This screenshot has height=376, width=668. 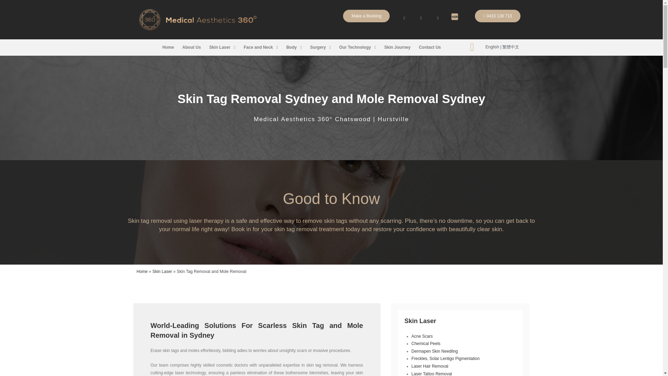 I want to click on Make a Booking, so click(x=366, y=16).